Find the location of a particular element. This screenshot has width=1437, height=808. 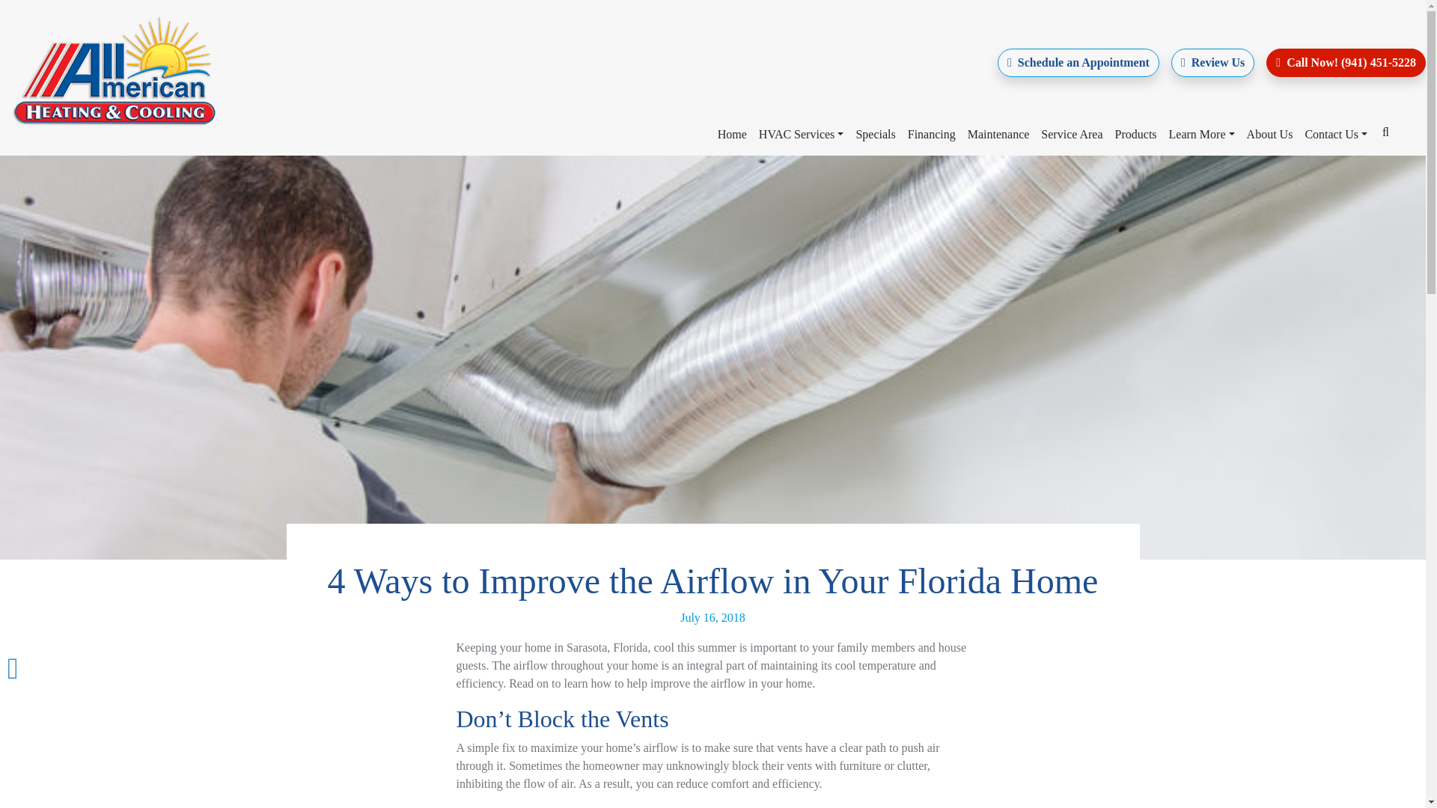

HVAC Services is located at coordinates (802, 134).